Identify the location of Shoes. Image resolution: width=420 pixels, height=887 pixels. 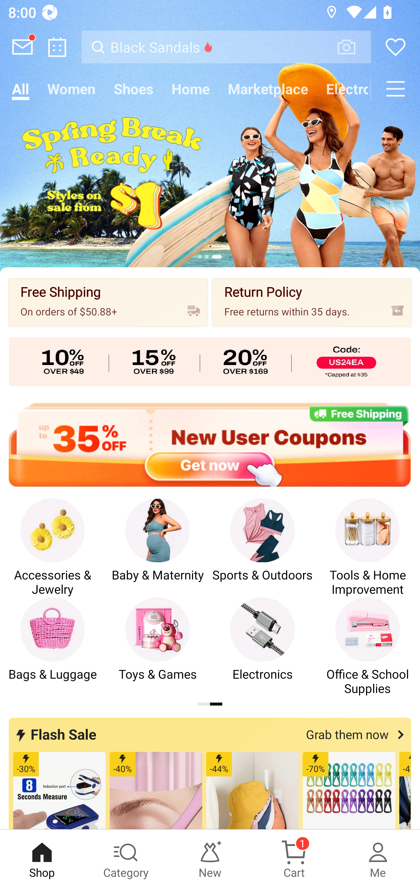
(134, 89).